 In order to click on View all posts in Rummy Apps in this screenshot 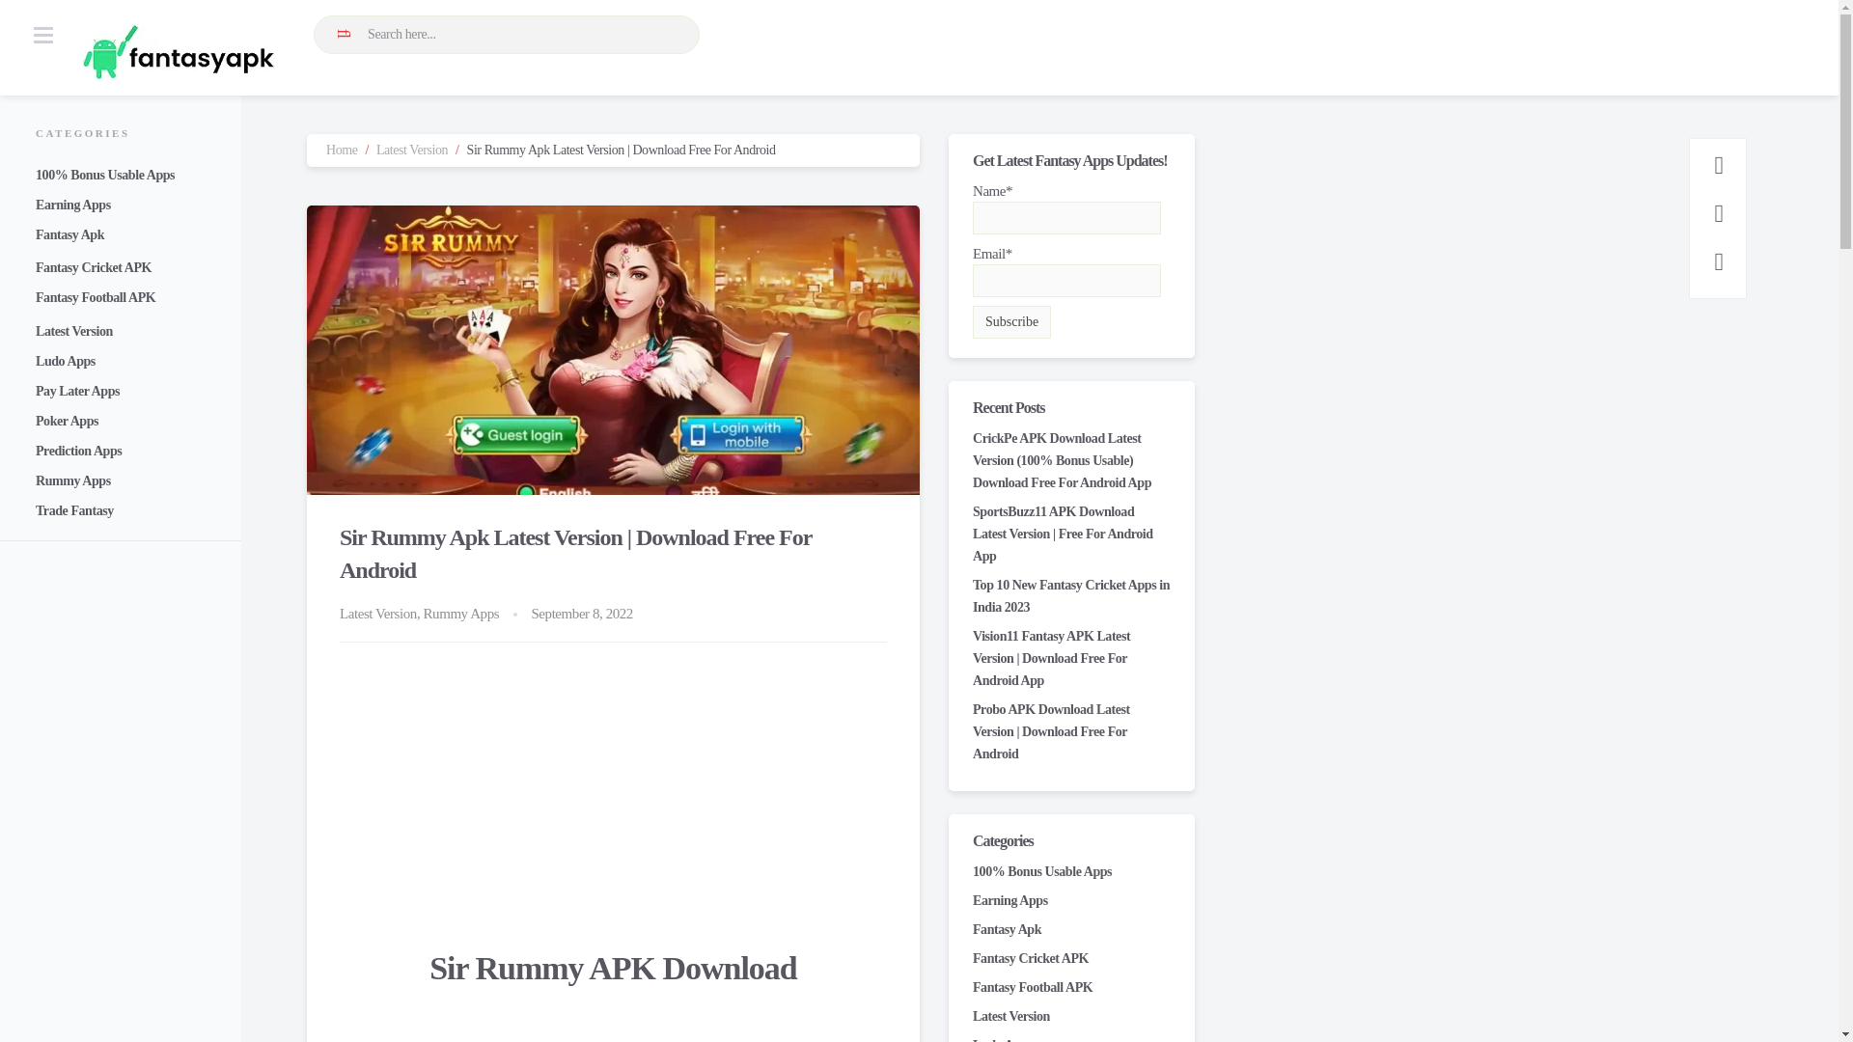, I will do `click(461, 613)`.